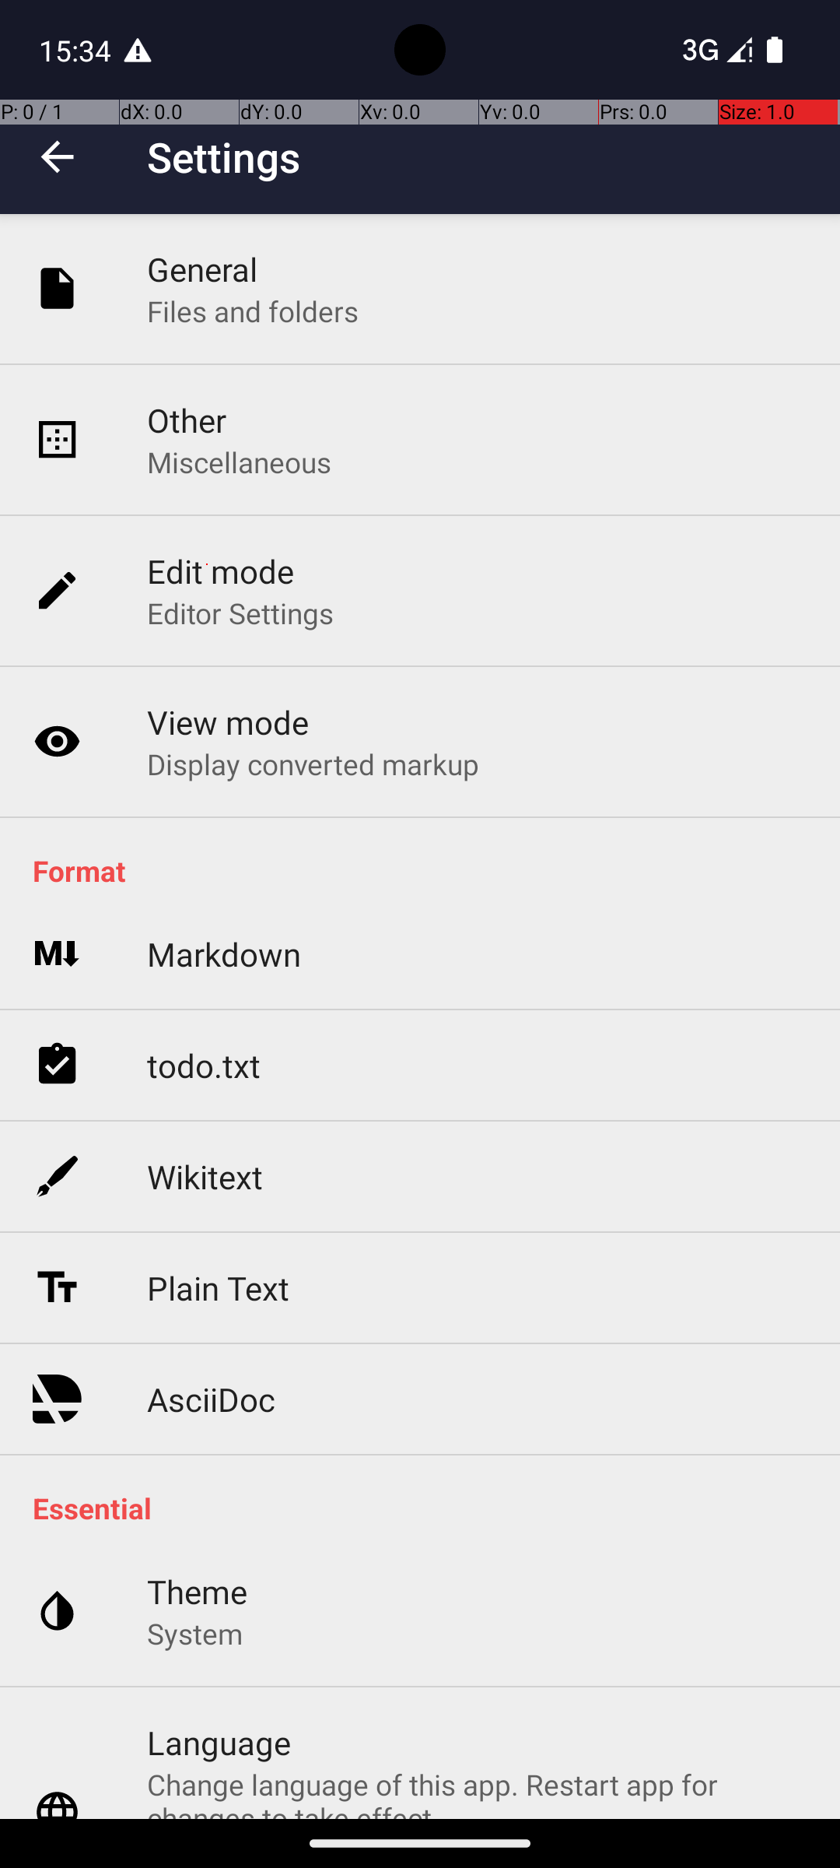 The height and width of the screenshot is (1868, 840). Describe the element at coordinates (428, 870) in the screenshot. I see `Format` at that location.